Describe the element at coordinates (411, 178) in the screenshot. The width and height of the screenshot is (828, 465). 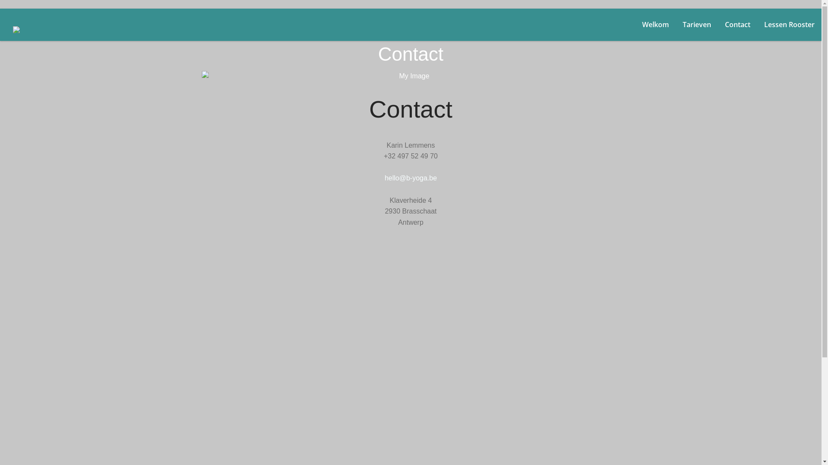
I see `hello@b-yoga.be` at that location.